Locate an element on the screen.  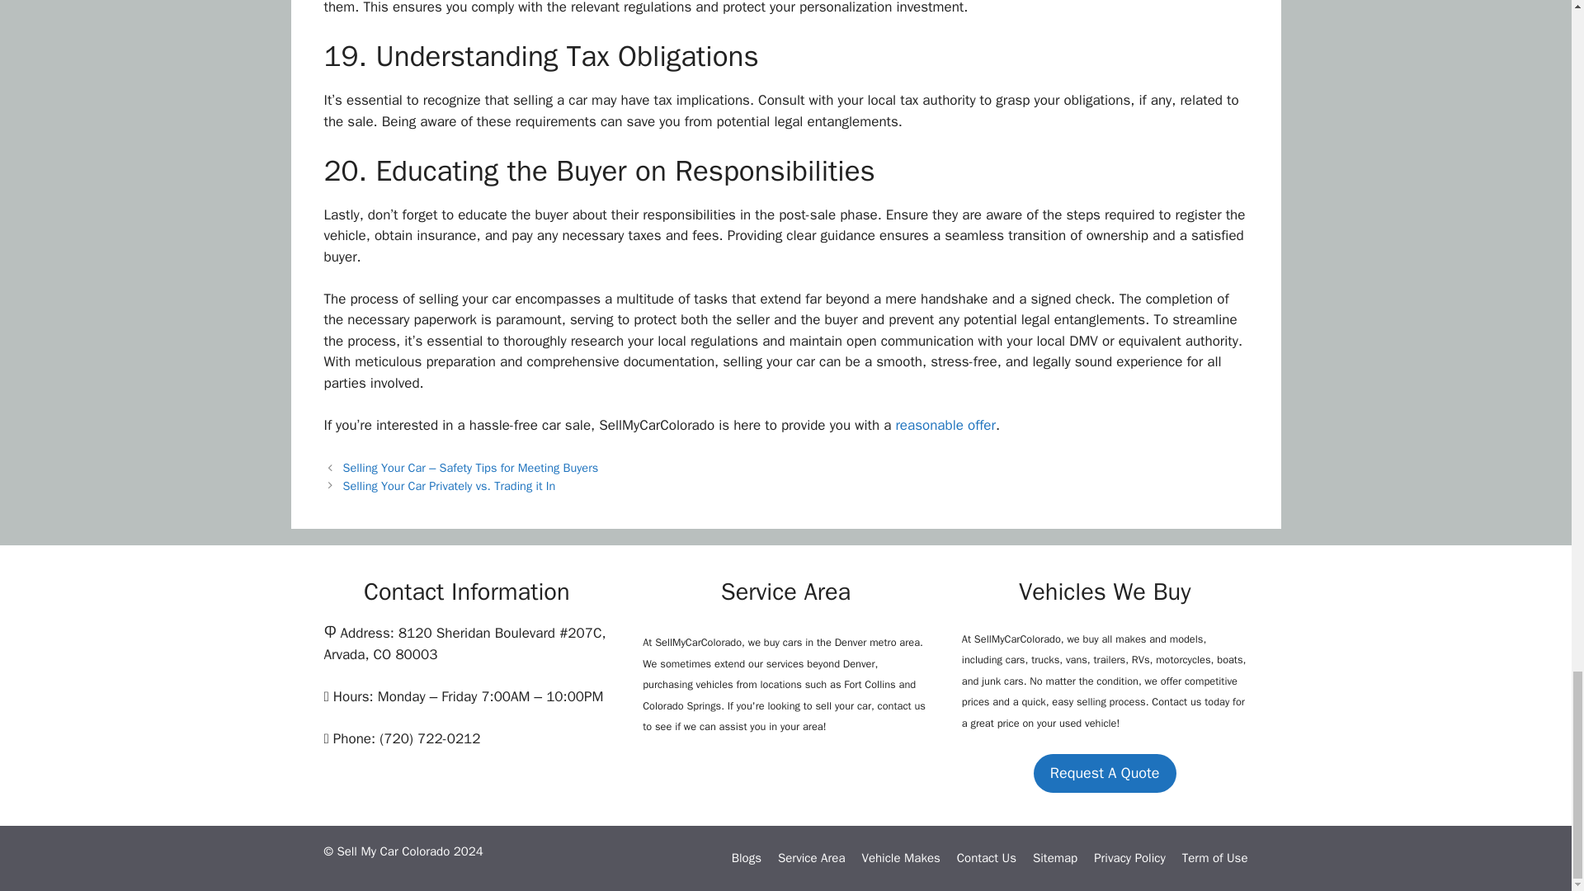
Blogs is located at coordinates (747, 858).